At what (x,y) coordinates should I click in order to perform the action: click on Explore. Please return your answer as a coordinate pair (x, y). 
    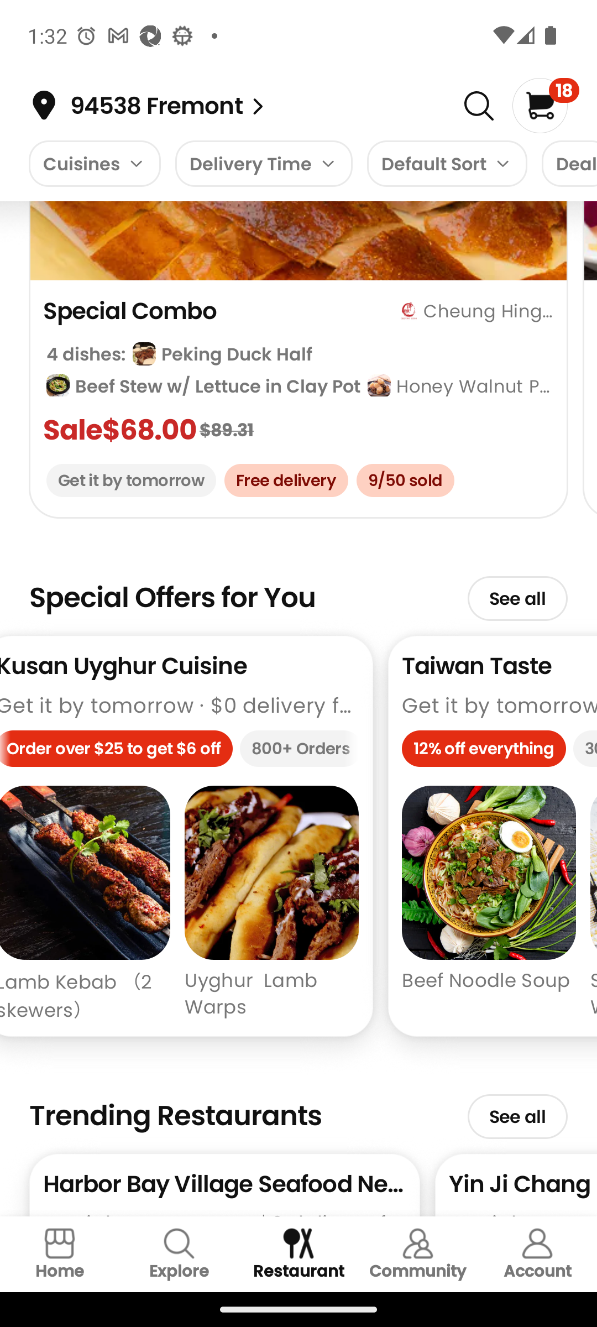
    Looking at the image, I should click on (179, 1254).